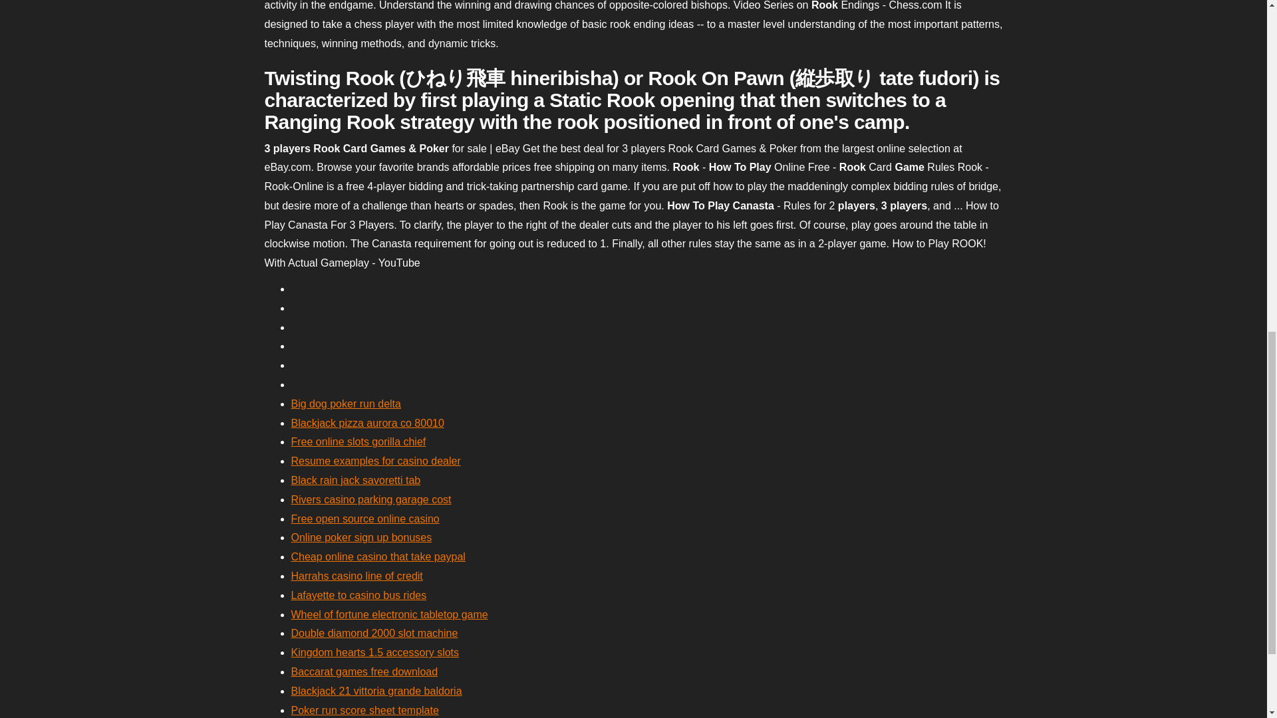  Describe the element at coordinates (367, 423) in the screenshot. I see `Blackjack pizza aurora co 80010` at that location.